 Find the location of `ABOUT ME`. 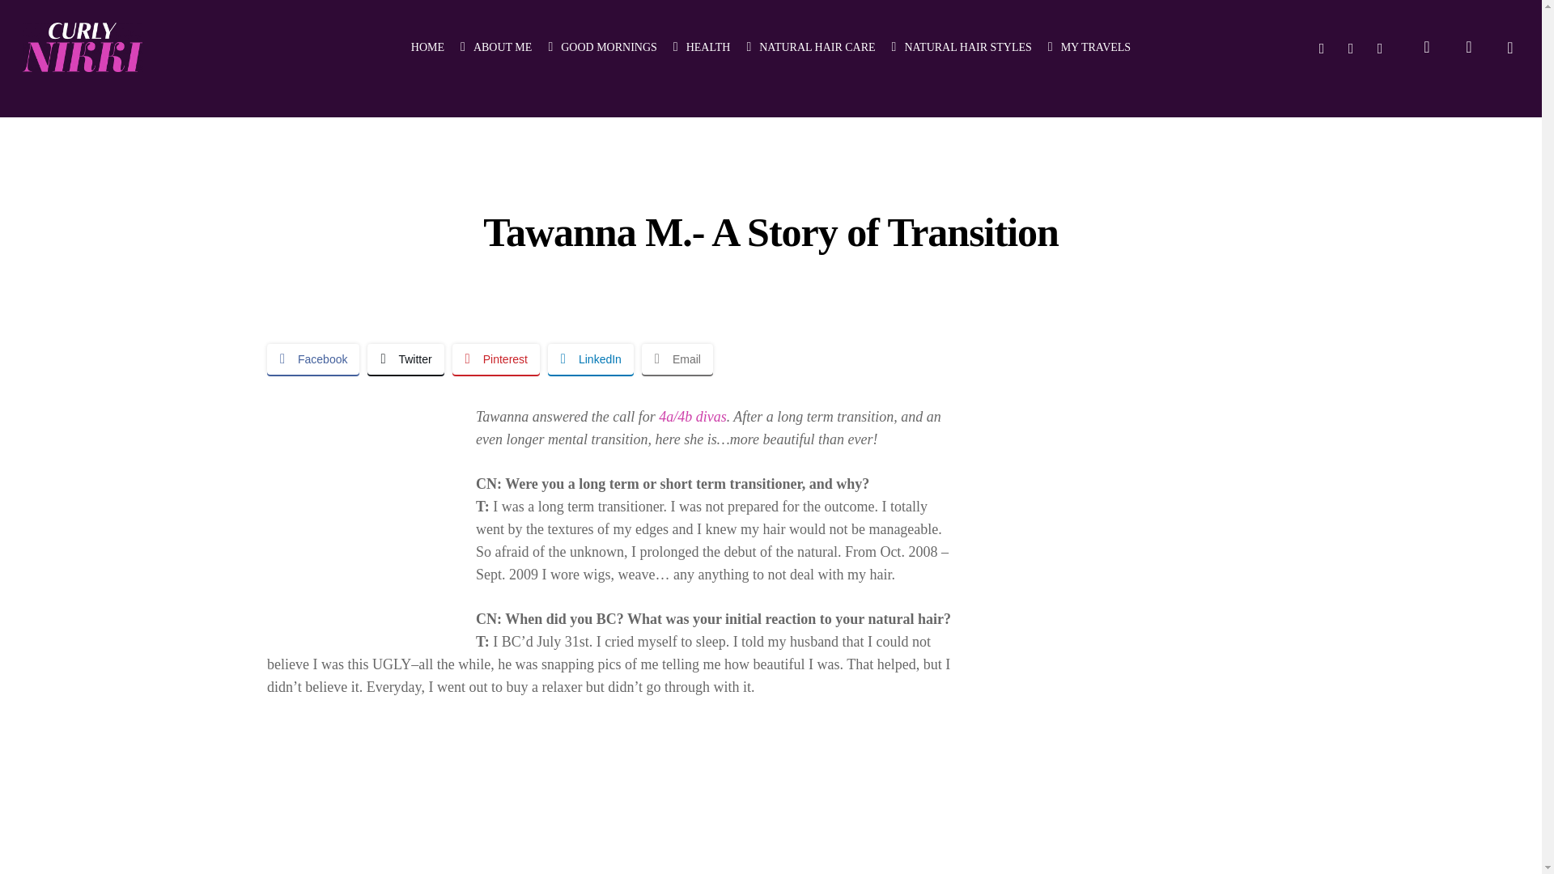

ABOUT ME is located at coordinates (495, 47).